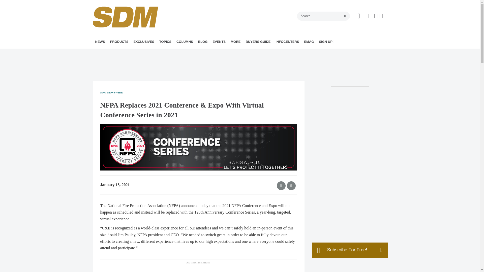 This screenshot has height=272, width=484. I want to click on VIDEO SOLUTIONS, so click(191, 53).